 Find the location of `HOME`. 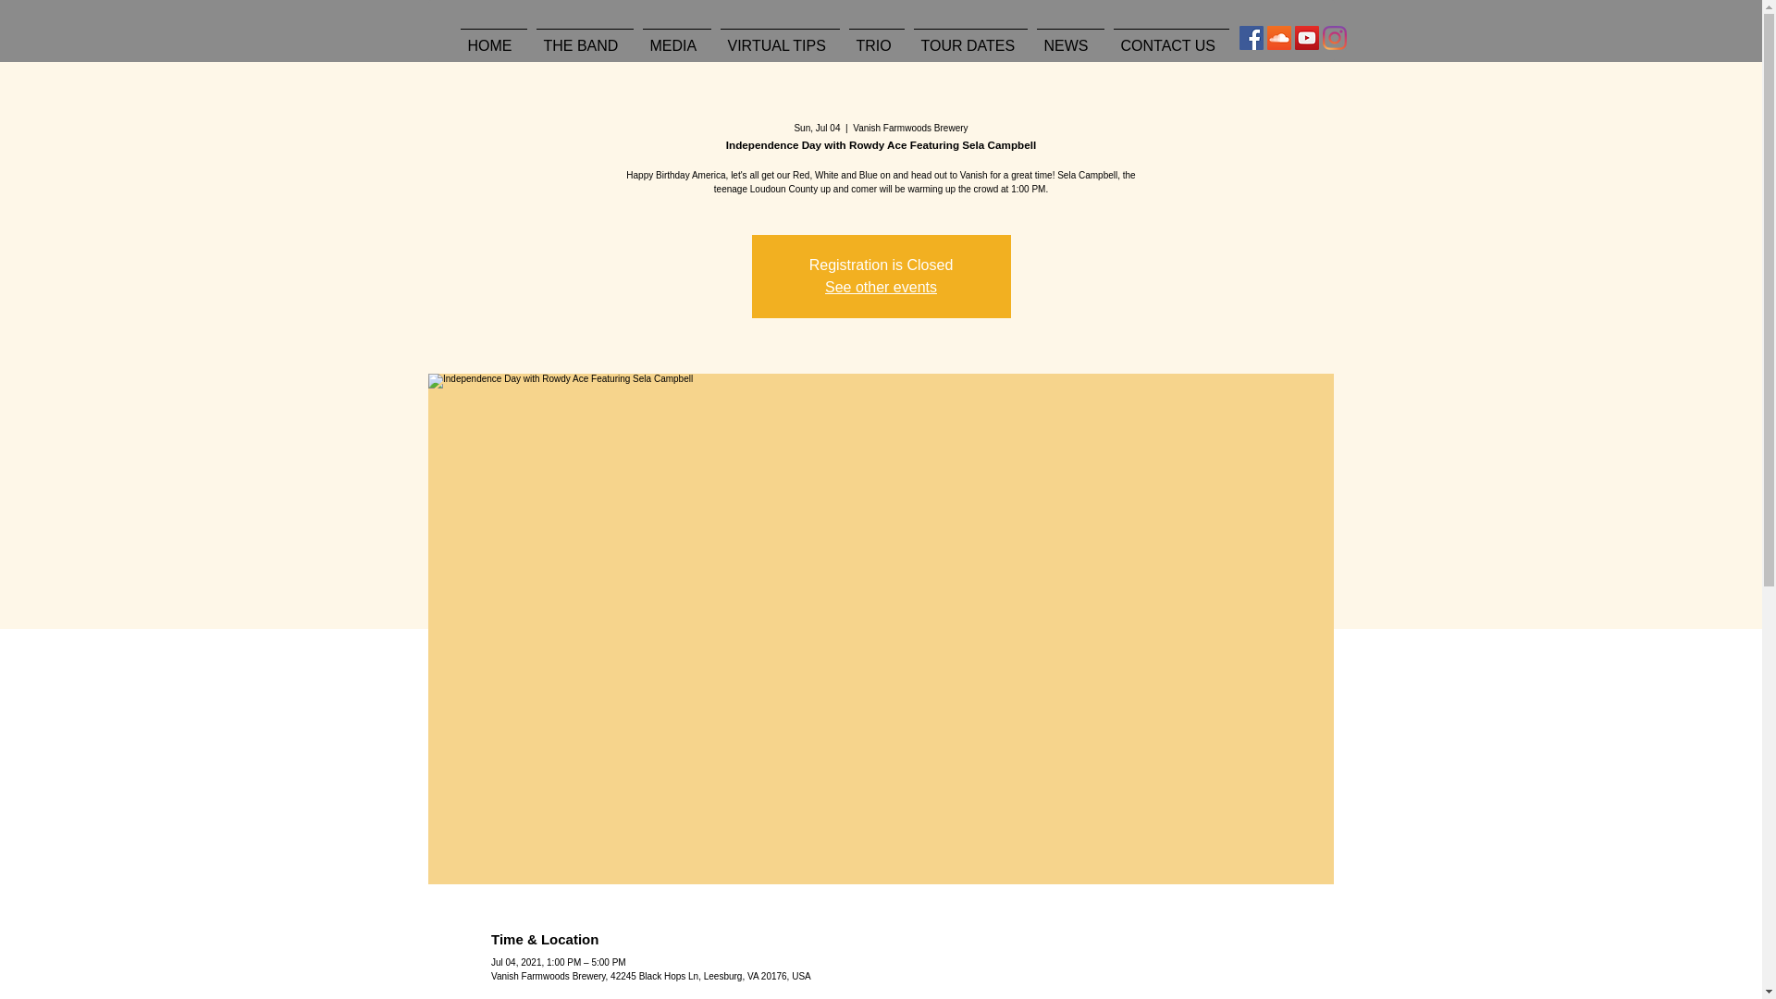

HOME is located at coordinates (492, 37).